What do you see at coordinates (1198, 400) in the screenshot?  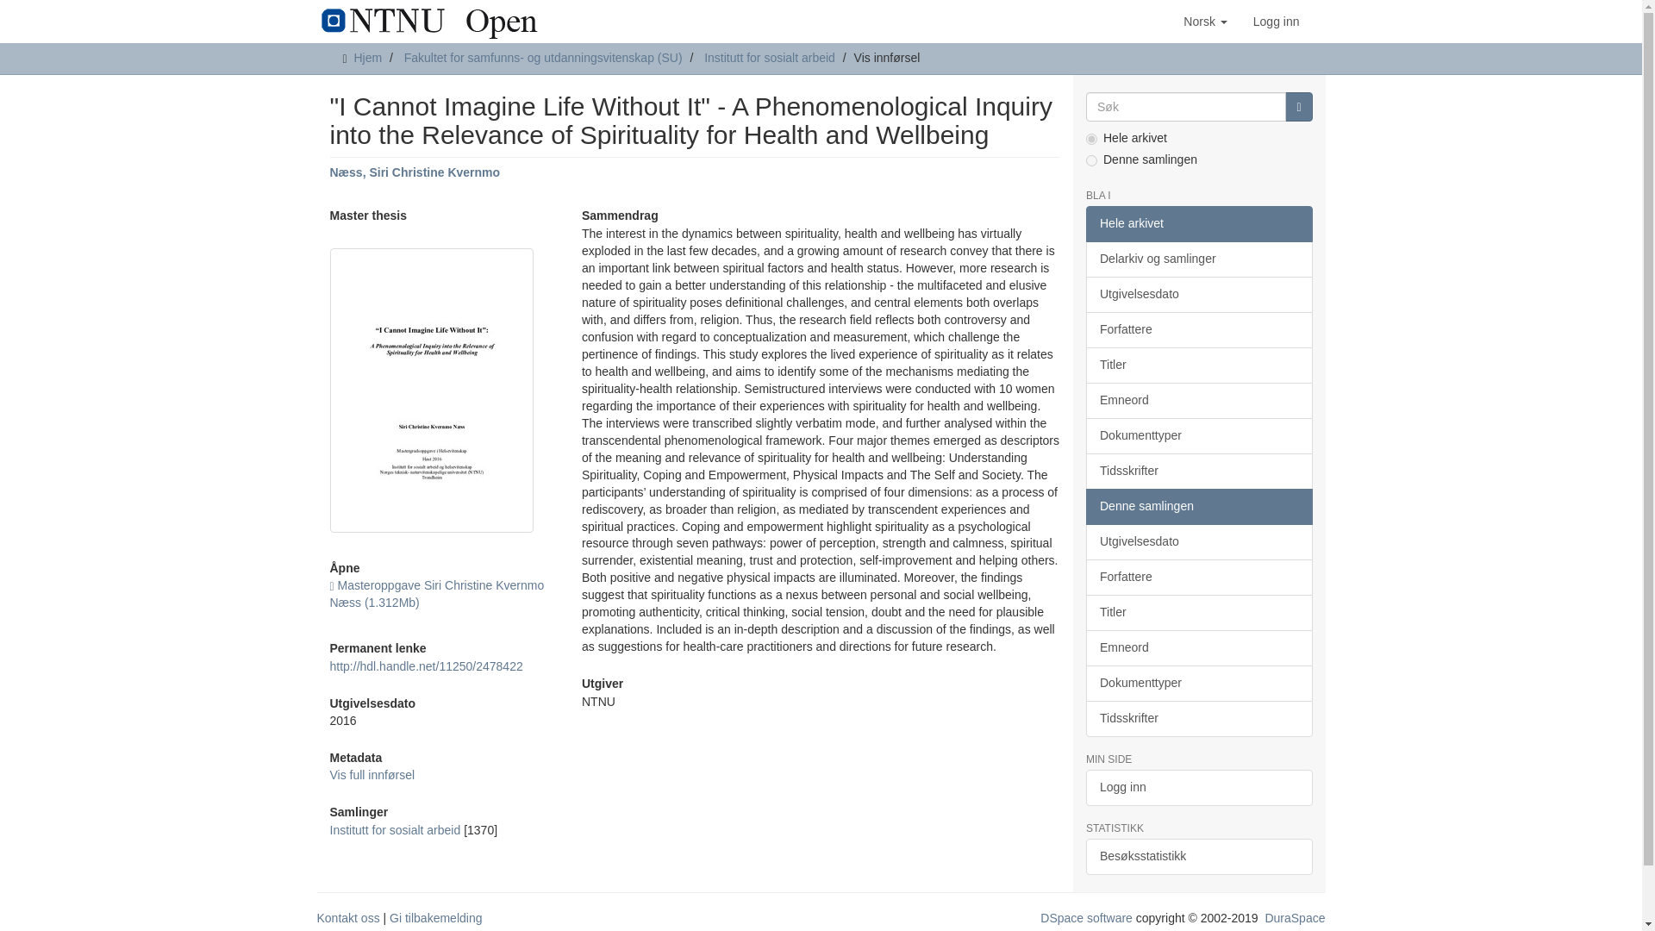 I see `Emneord` at bounding box center [1198, 400].